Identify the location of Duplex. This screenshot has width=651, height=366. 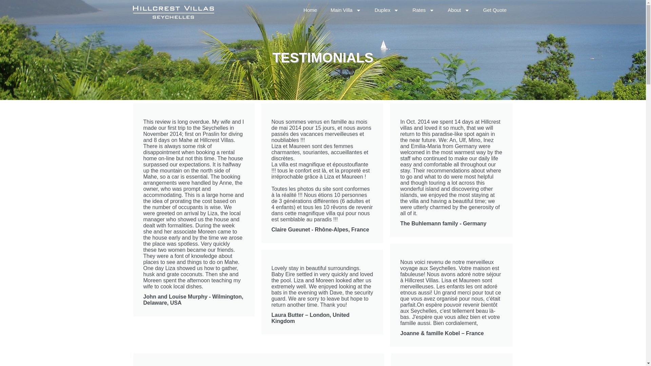
(387, 10).